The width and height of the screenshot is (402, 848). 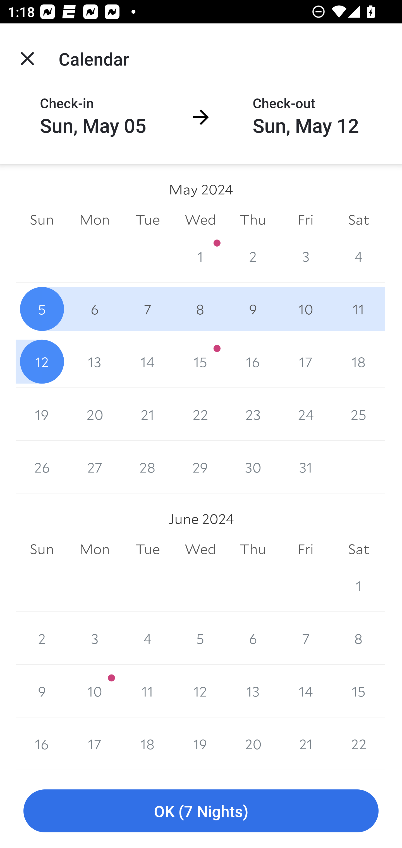 I want to click on 2 2 June 2024, so click(x=42, y=638).